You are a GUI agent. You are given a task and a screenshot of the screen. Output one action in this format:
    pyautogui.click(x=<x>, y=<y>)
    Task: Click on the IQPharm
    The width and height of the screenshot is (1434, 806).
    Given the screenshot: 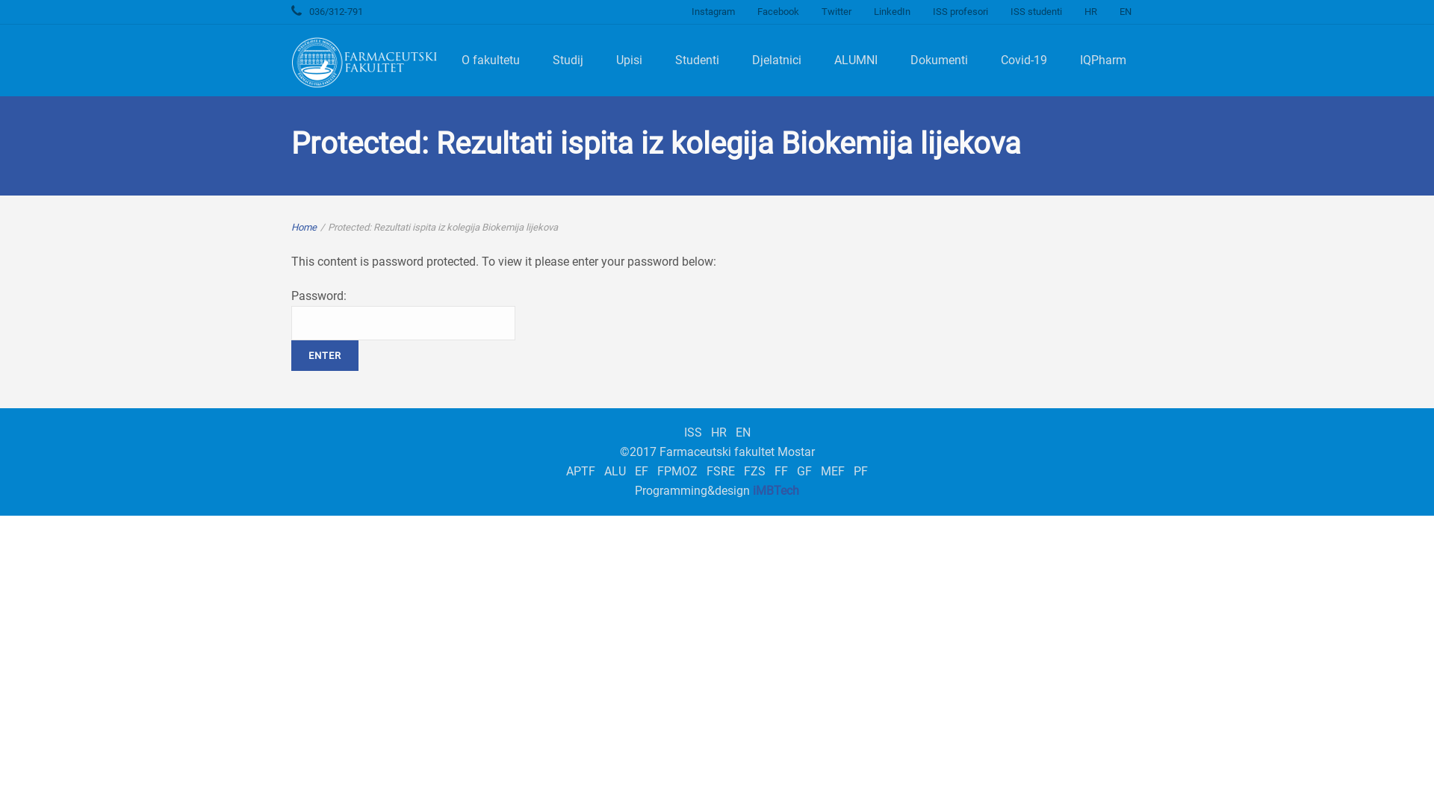 What is the action you would take?
    pyautogui.click(x=1103, y=60)
    